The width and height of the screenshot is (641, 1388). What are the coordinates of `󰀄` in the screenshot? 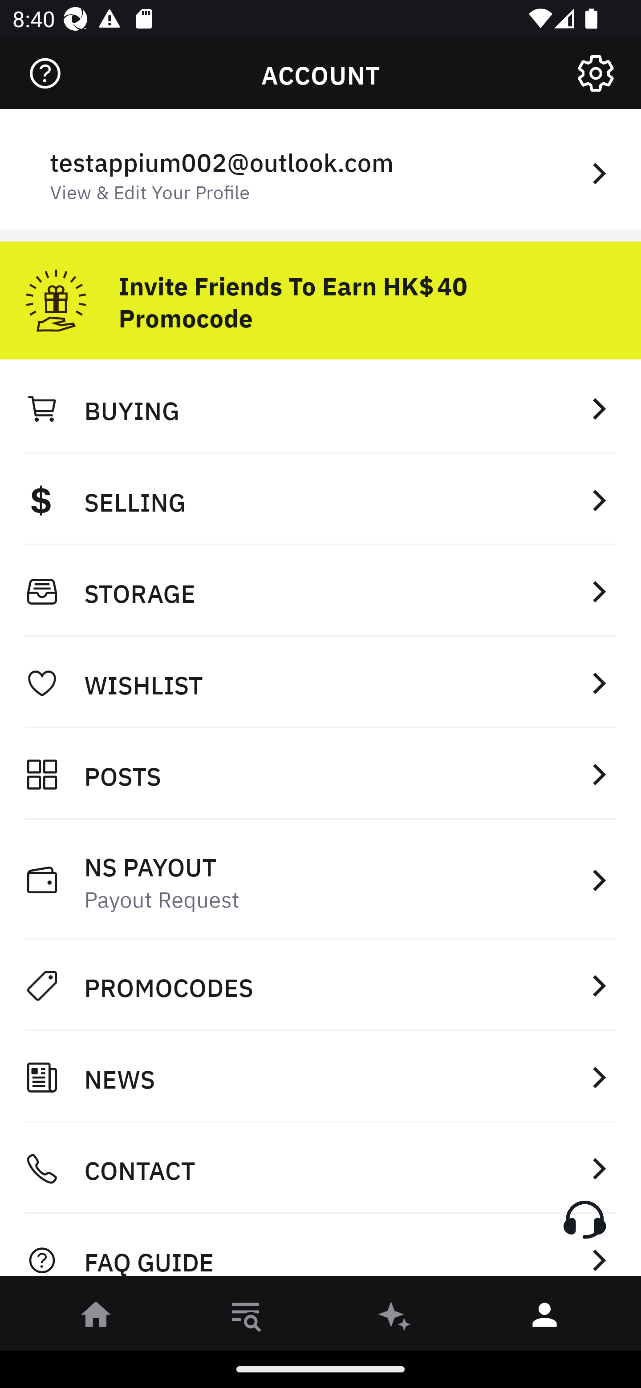 It's located at (545, 1318).